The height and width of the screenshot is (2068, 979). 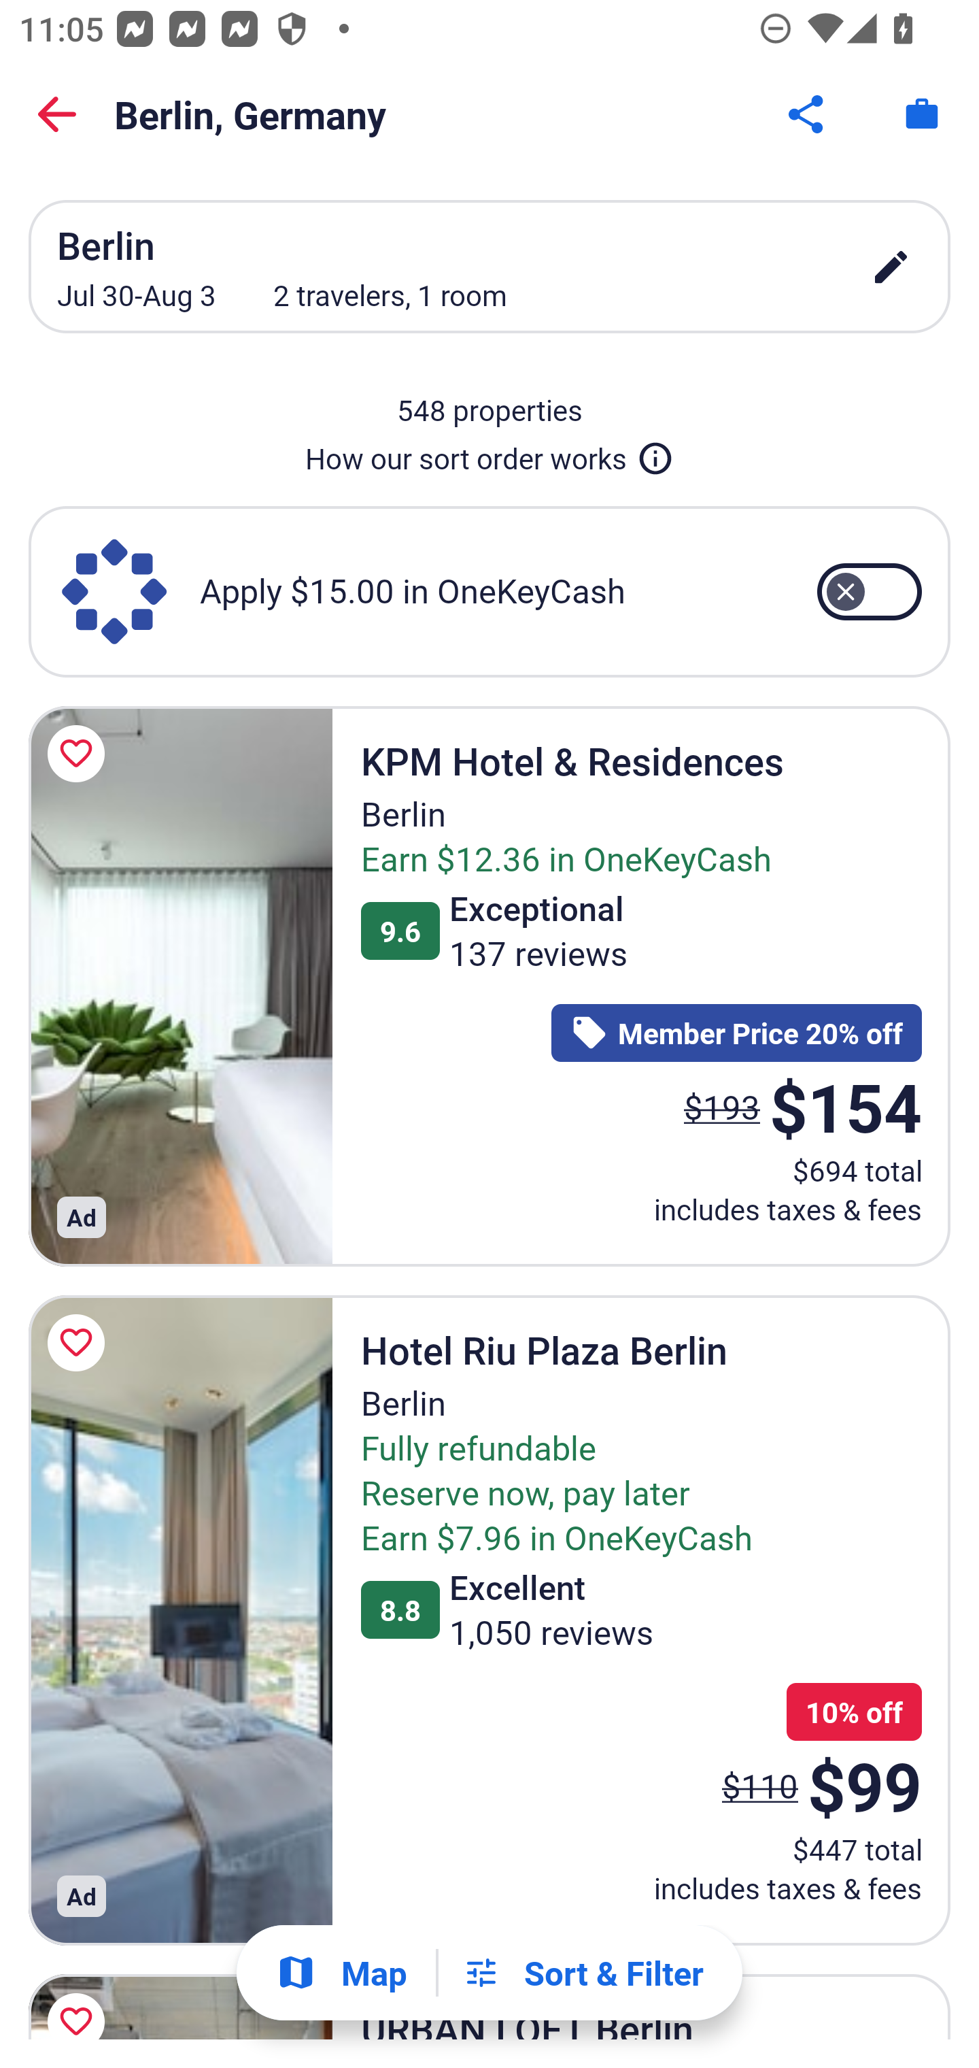 I want to click on KPM Hotel & Residences, so click(x=180, y=985).